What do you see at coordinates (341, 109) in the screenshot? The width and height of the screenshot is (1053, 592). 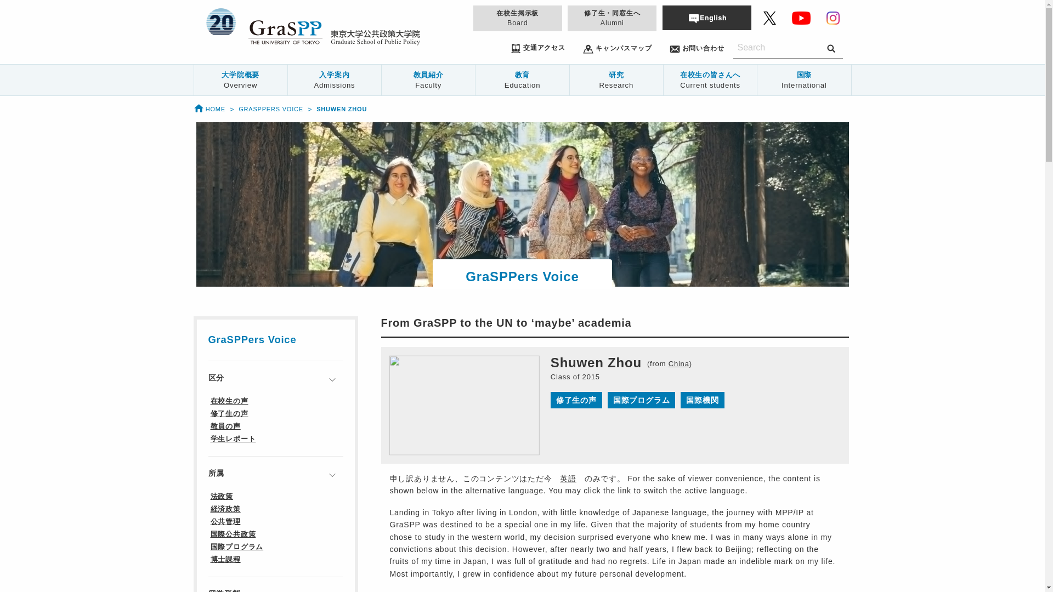 I see `Shuwen Zhou` at bounding box center [341, 109].